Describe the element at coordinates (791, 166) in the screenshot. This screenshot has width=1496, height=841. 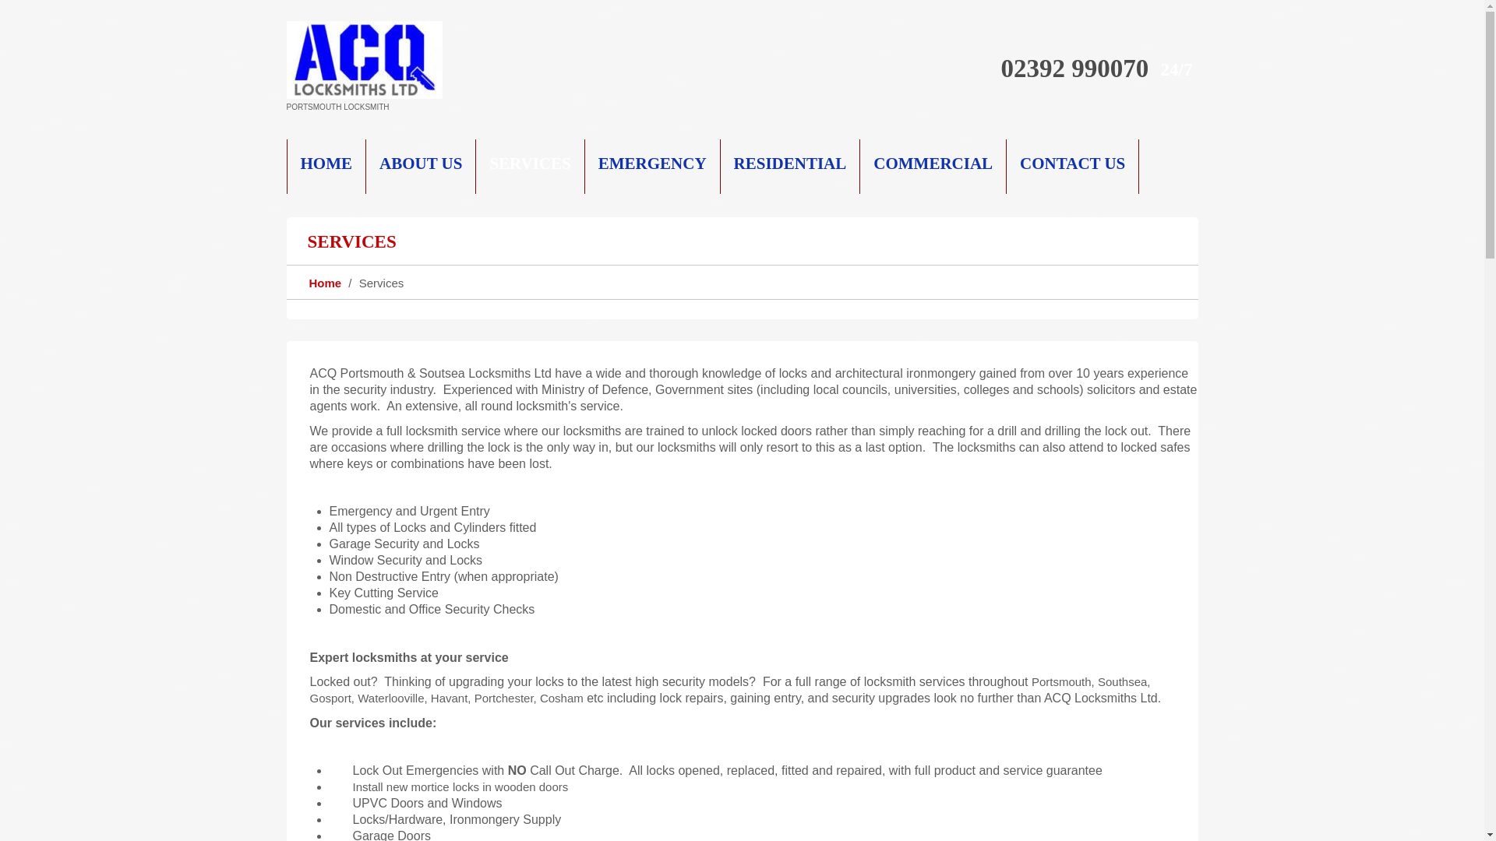
I see `RESIDENTIAL` at that location.